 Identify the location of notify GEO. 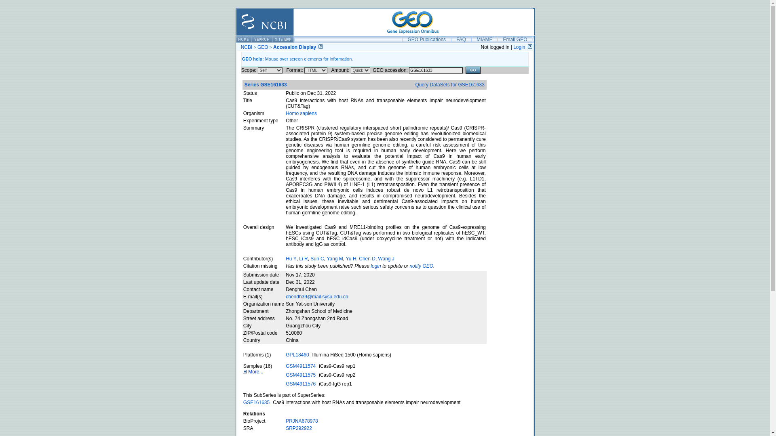
(421, 266).